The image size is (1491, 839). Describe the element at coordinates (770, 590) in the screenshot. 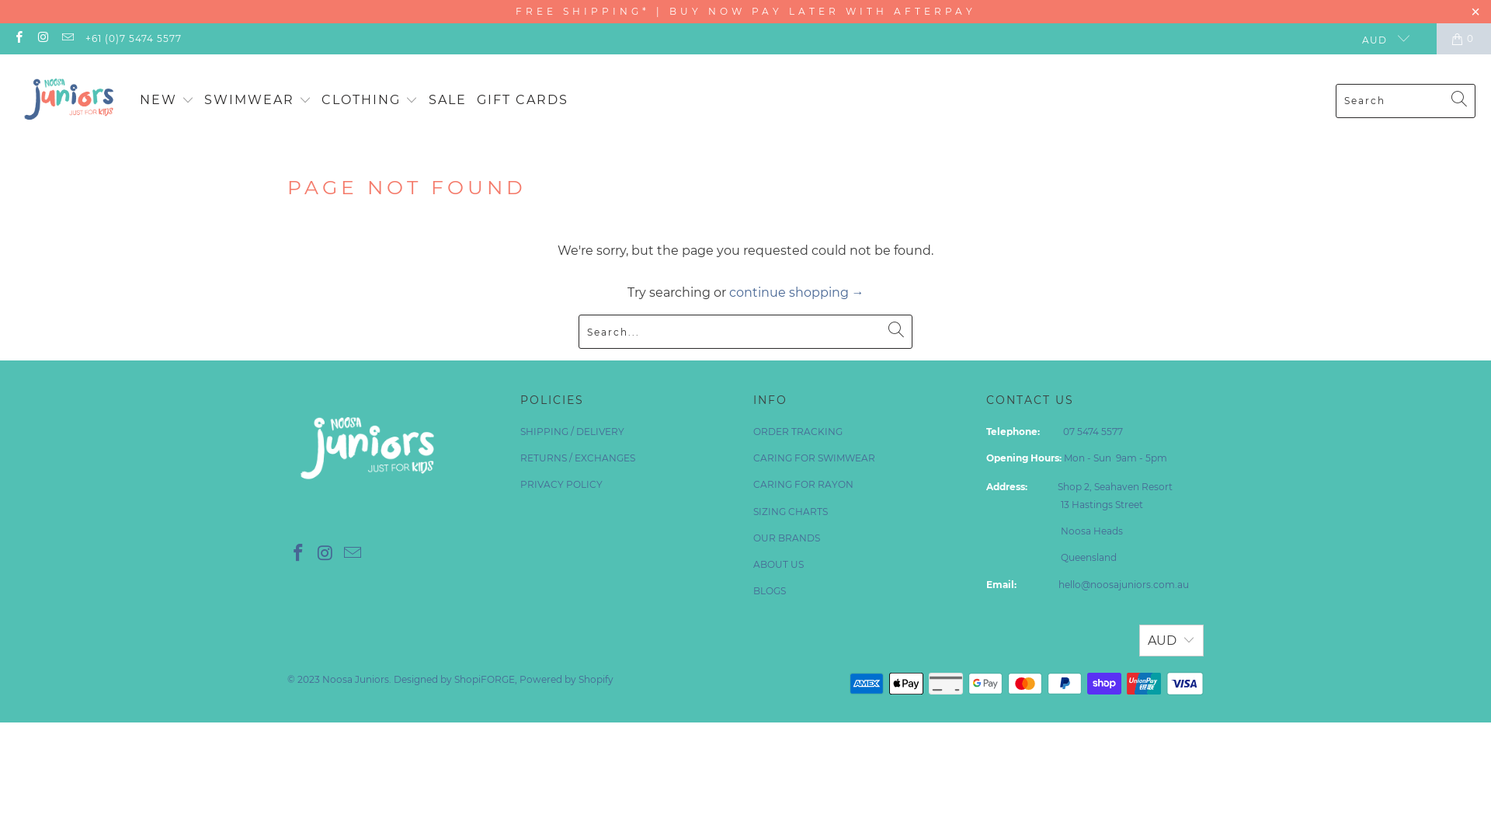

I see `BLOGS` at that location.